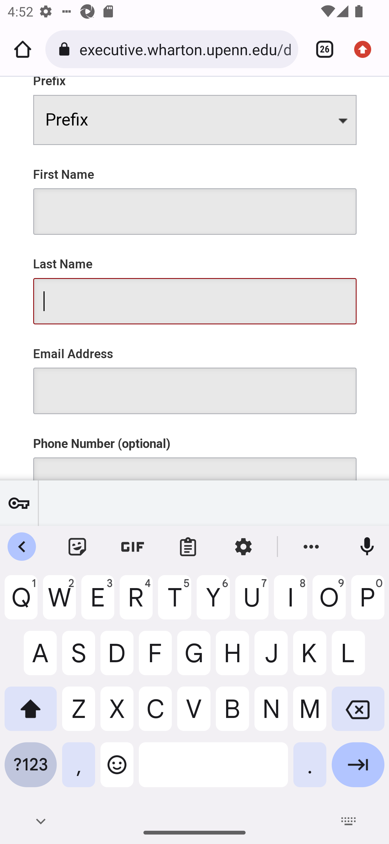 The height and width of the screenshot is (844, 389). I want to click on Prefix, so click(195, 111).